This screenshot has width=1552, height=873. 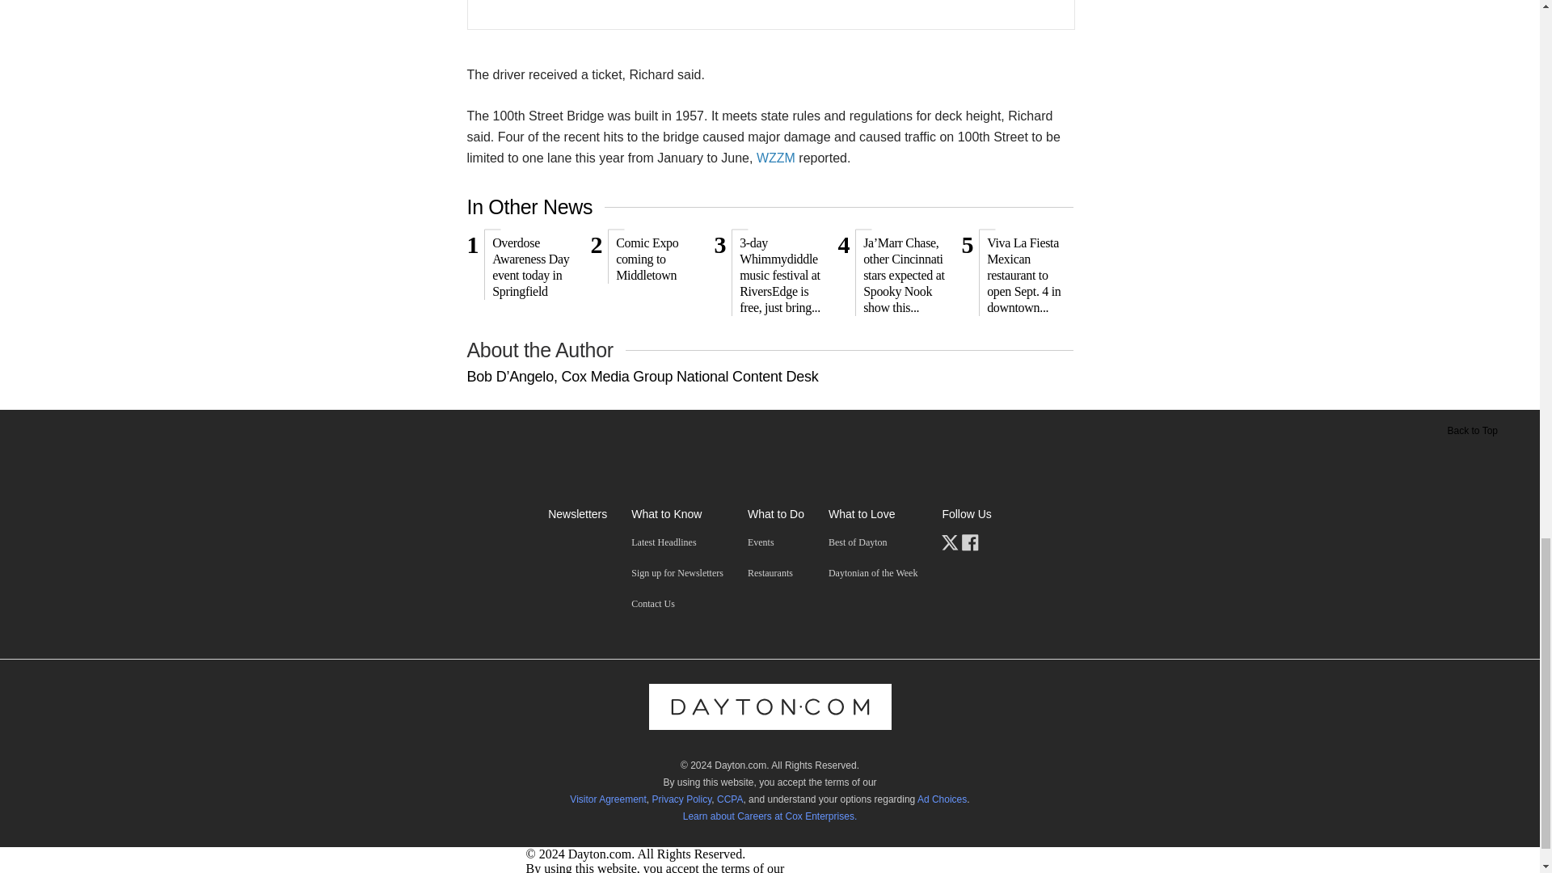 What do you see at coordinates (645, 272) in the screenshot?
I see `WZZM` at bounding box center [645, 272].